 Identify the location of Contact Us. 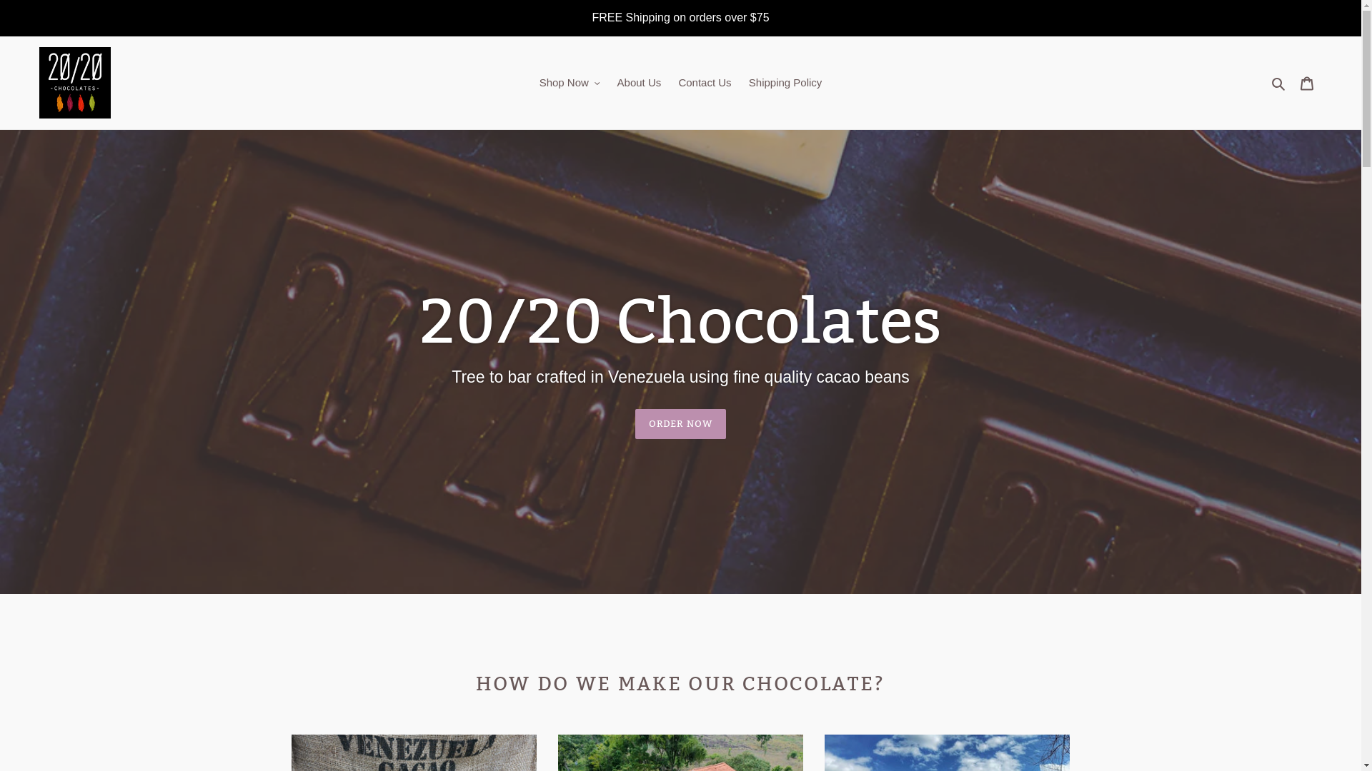
(705, 83).